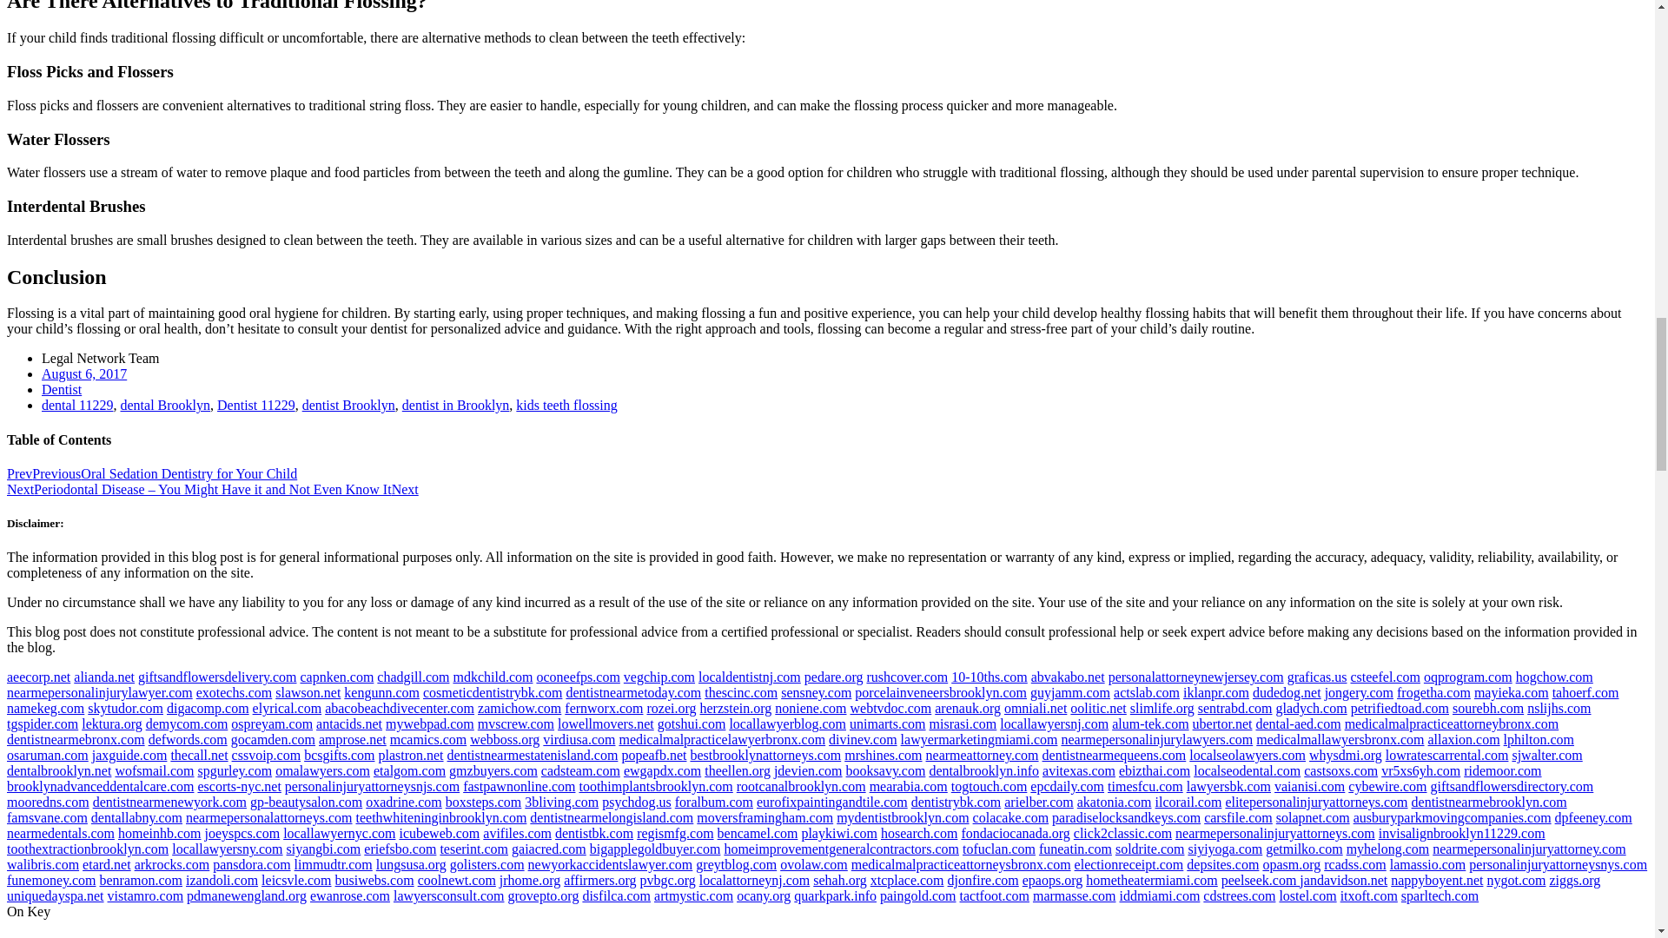 Image resolution: width=1668 pixels, height=938 pixels. Describe the element at coordinates (255, 405) in the screenshot. I see `Dentist 11229` at that location.